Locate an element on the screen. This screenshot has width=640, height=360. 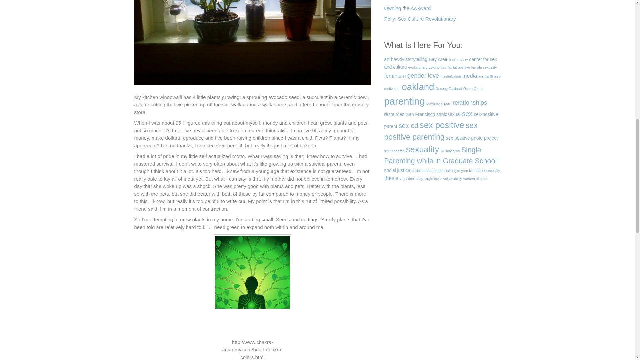
3 topics is located at coordinates (458, 59).